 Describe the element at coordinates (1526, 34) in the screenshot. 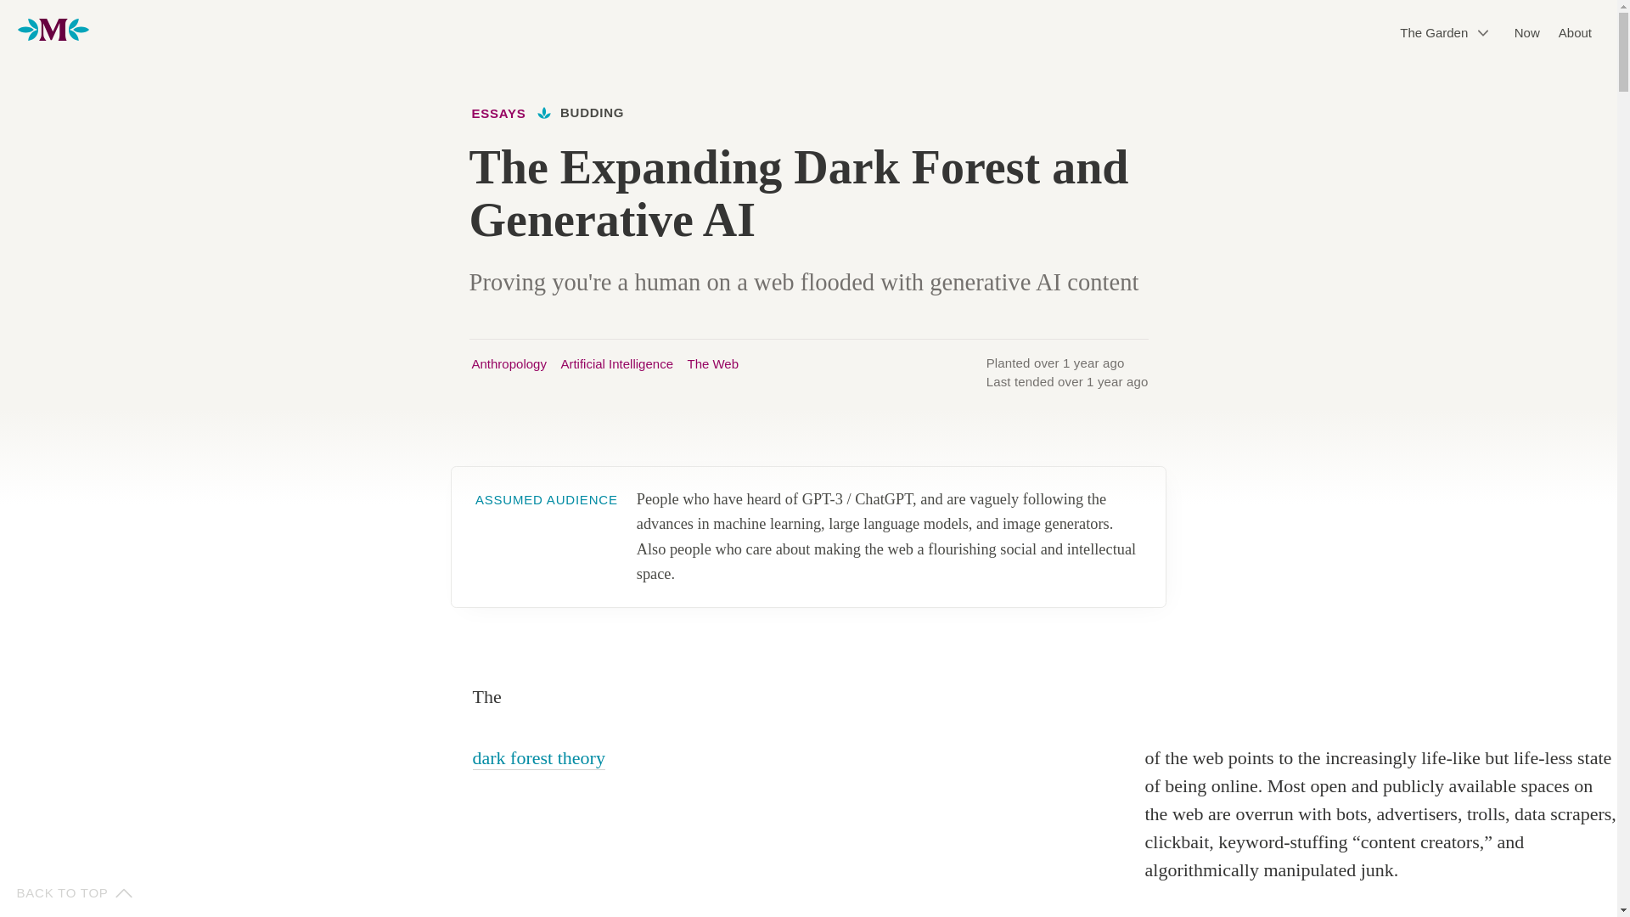

I see `Now` at that location.